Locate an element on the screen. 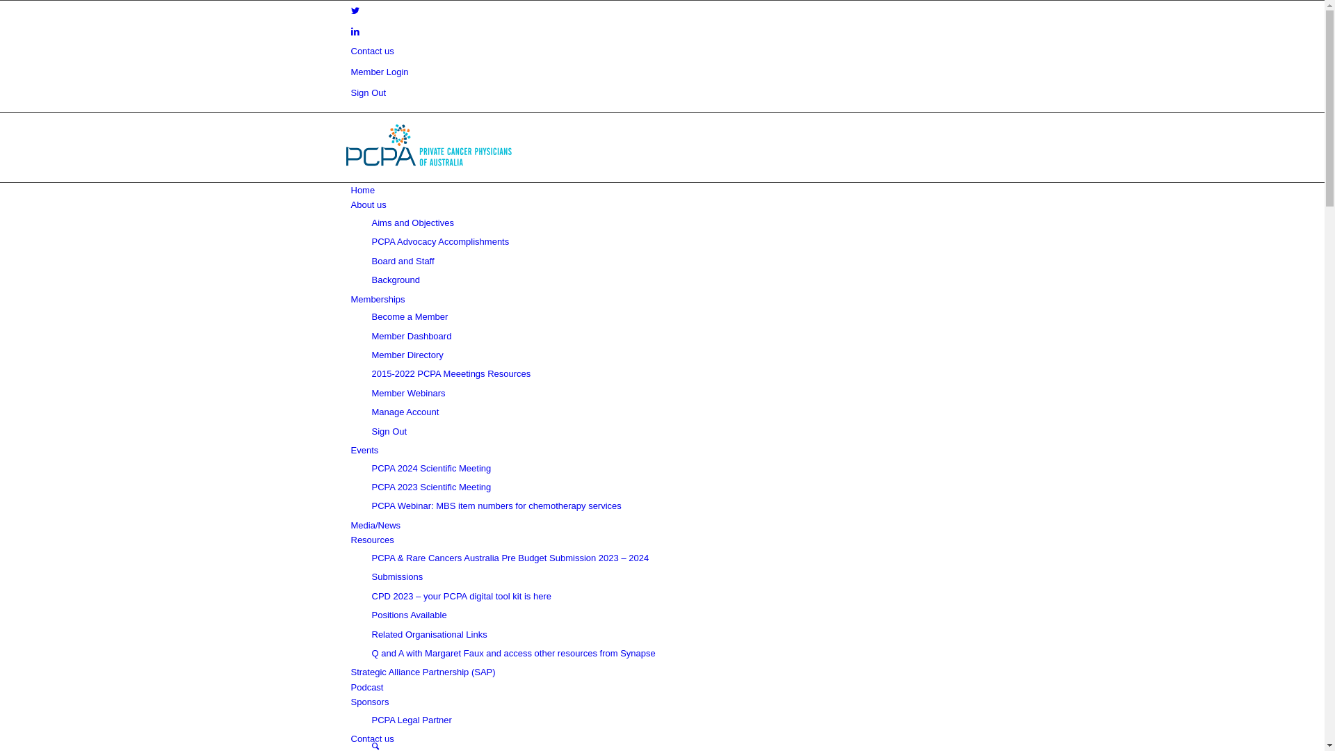 The height and width of the screenshot is (751, 1335). Member Dashboard is located at coordinates (412, 337).